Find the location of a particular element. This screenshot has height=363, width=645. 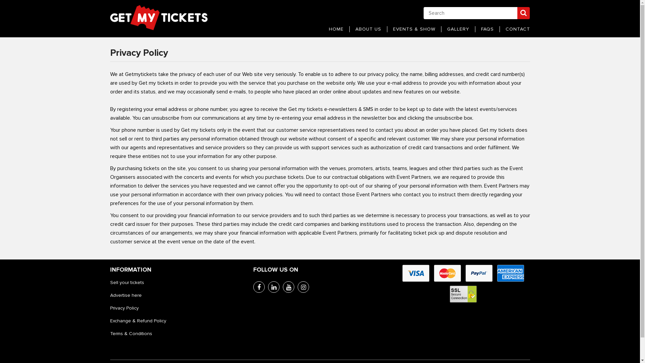

CONTACT is located at coordinates (517, 29).